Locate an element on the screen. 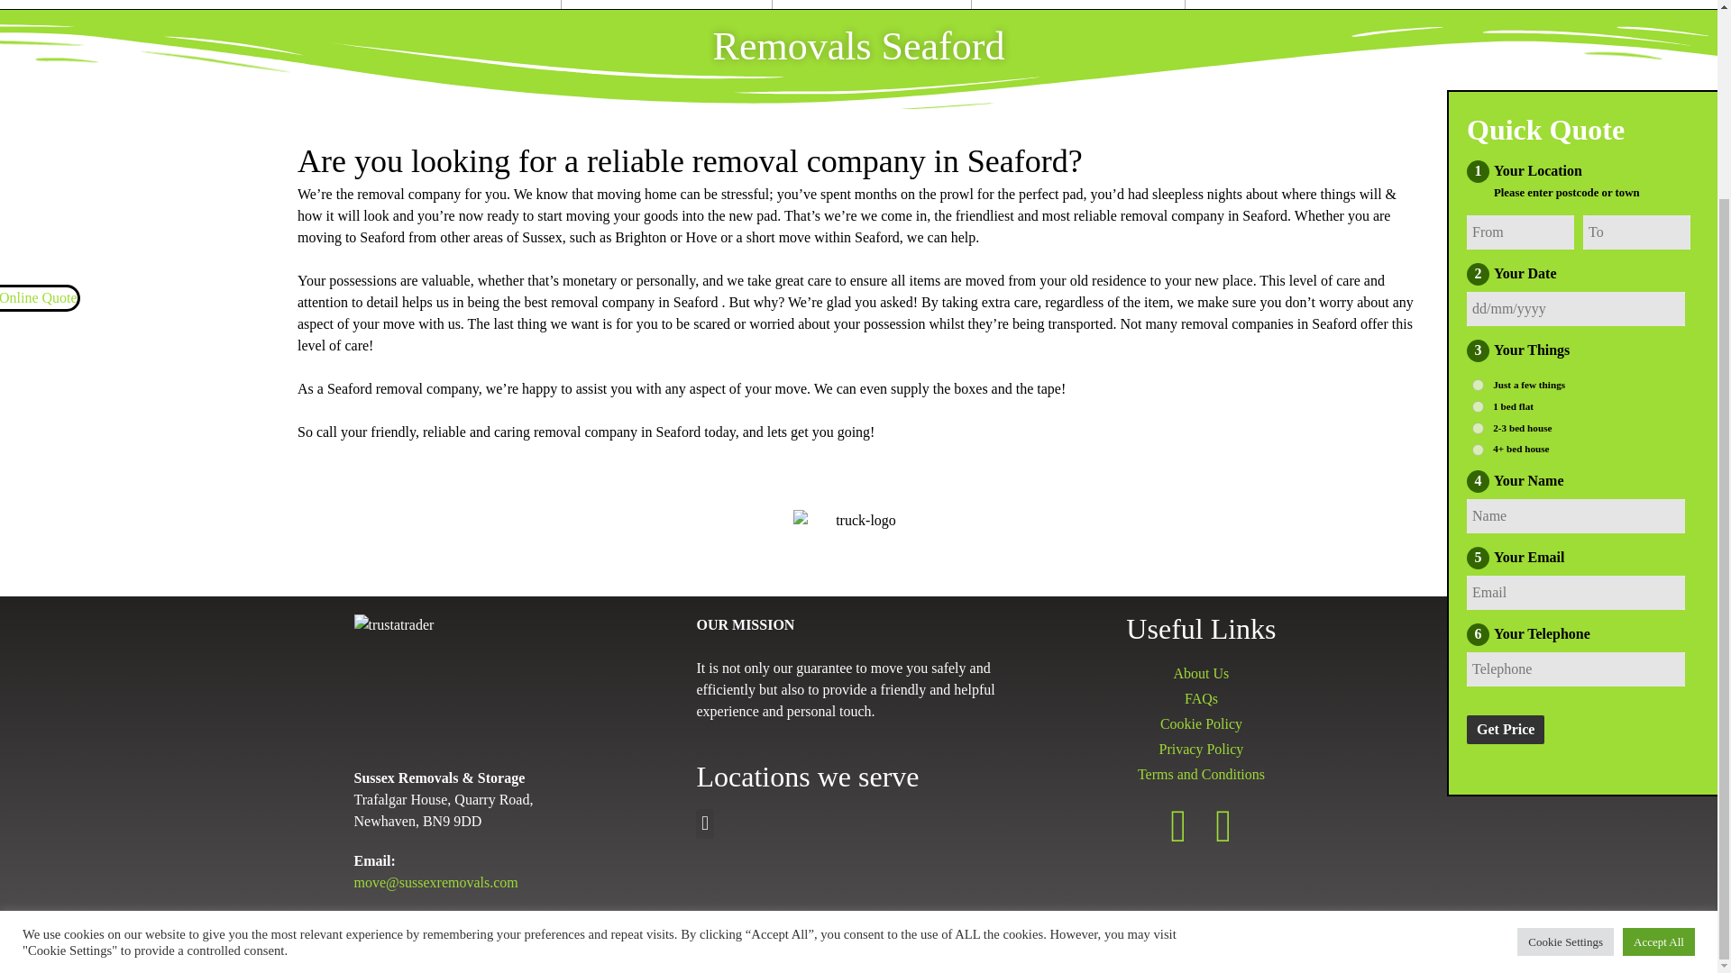 This screenshot has width=1731, height=973. 2-3 bed house is located at coordinates (1478, 191).